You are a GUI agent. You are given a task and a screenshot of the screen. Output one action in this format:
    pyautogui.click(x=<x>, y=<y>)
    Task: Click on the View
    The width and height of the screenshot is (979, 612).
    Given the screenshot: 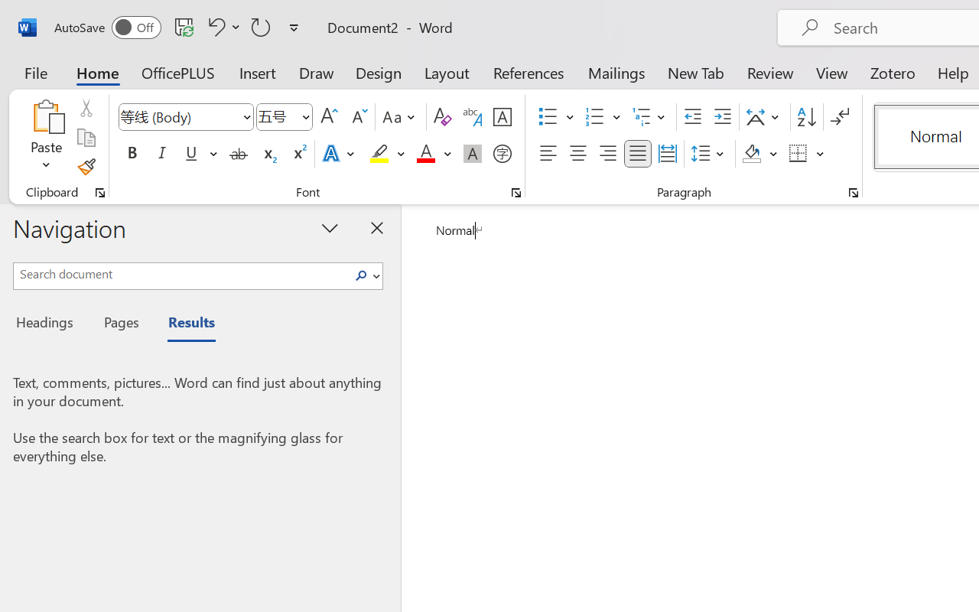 What is the action you would take?
    pyautogui.click(x=832, y=72)
    